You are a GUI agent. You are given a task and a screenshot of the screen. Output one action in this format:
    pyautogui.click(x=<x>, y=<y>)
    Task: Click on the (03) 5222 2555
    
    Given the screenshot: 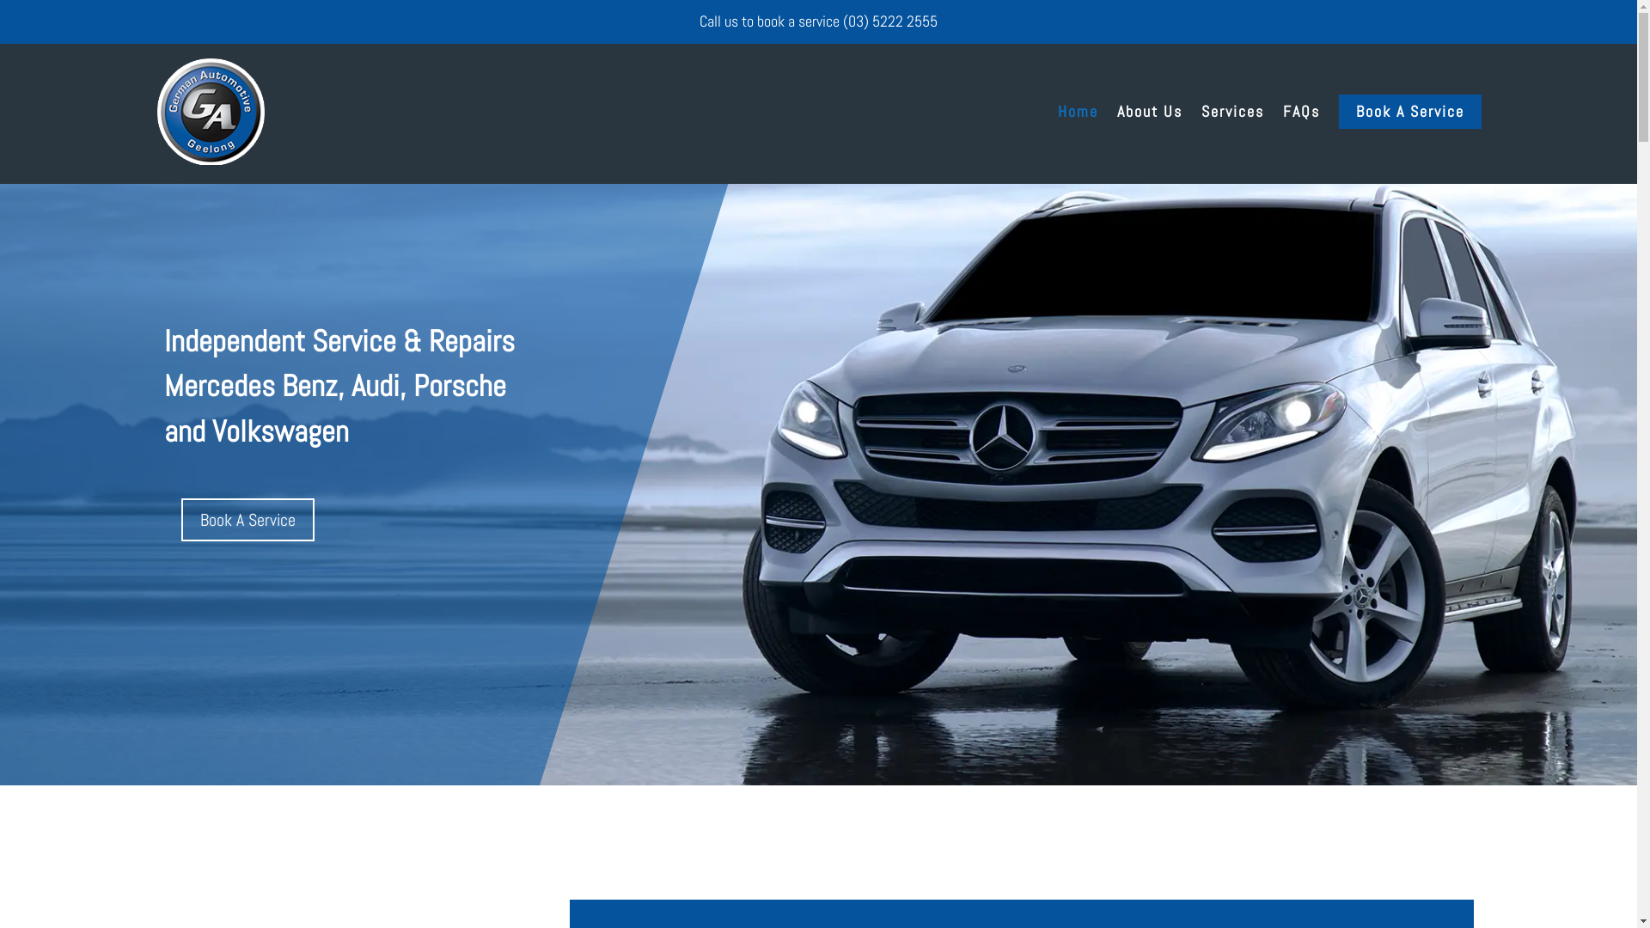 What is the action you would take?
    pyautogui.click(x=890, y=21)
    